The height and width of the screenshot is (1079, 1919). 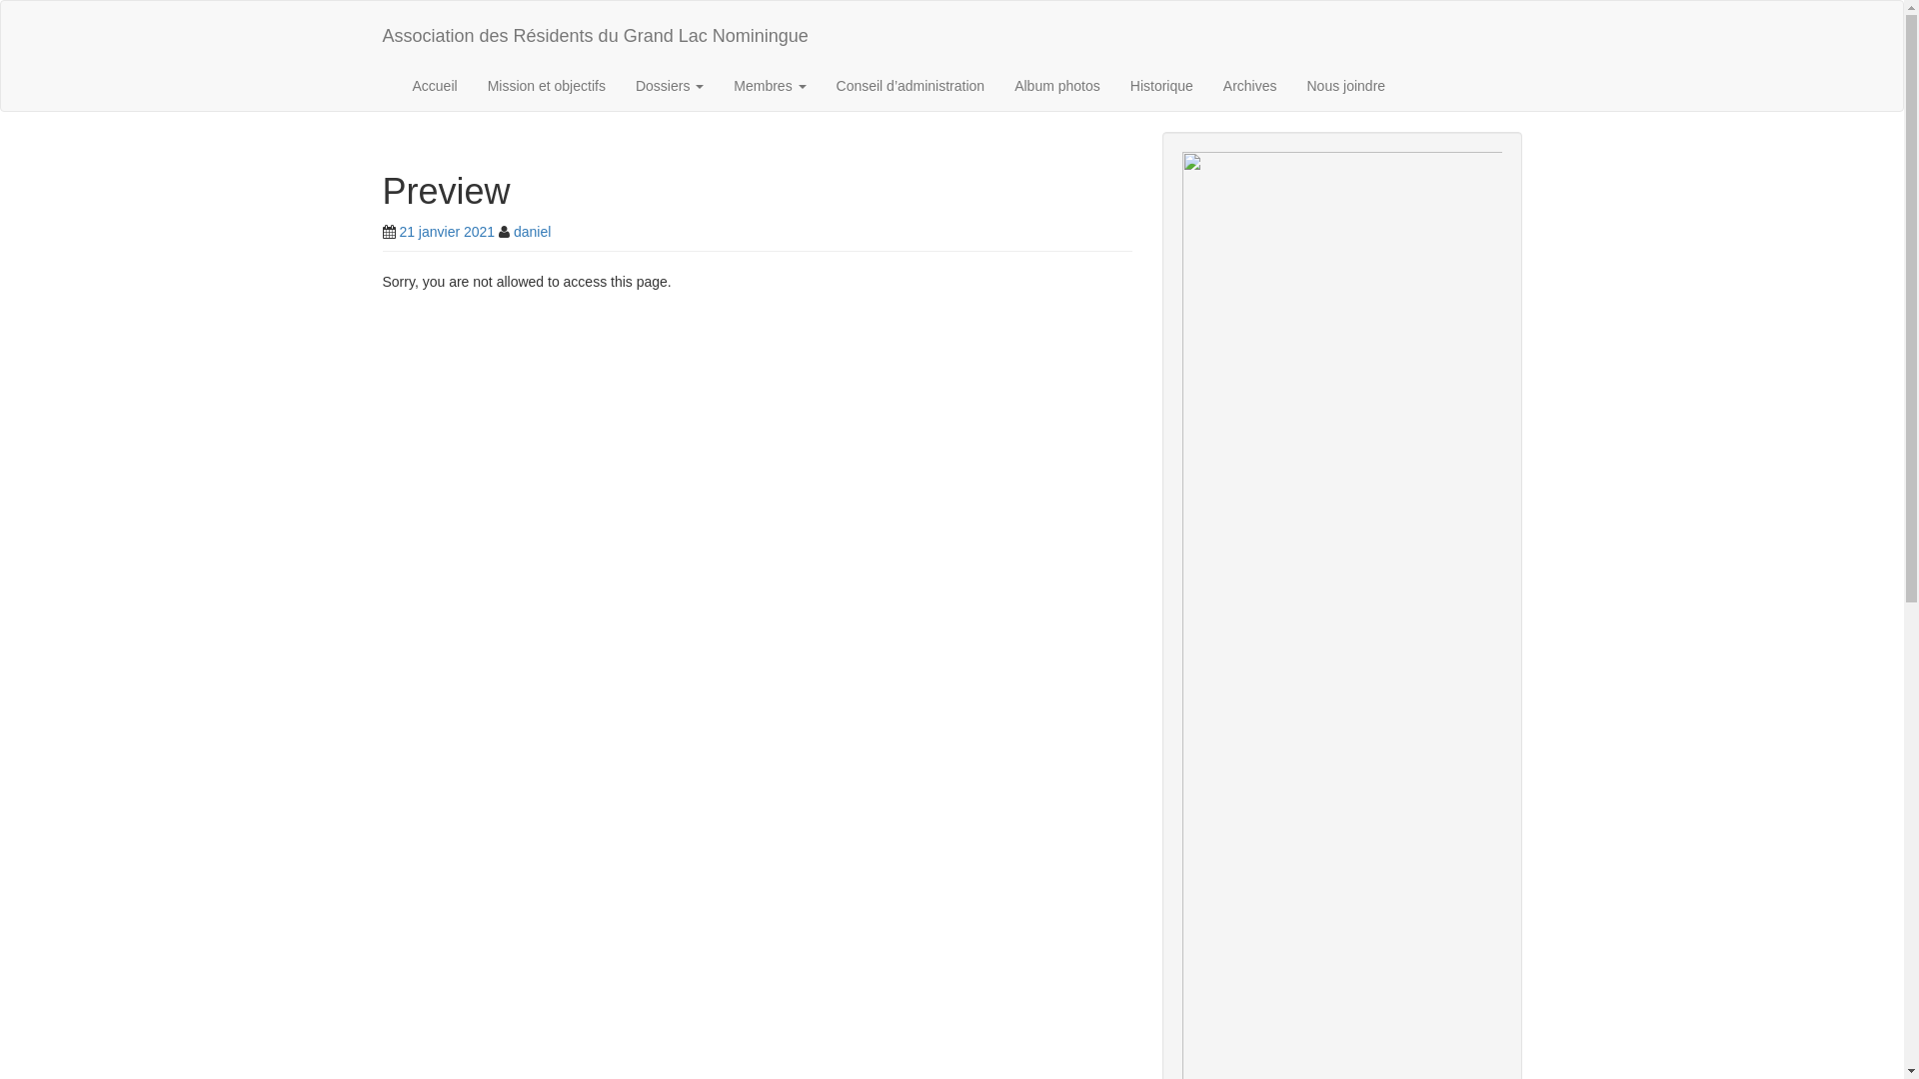 I want to click on Membres, so click(x=770, y=86).